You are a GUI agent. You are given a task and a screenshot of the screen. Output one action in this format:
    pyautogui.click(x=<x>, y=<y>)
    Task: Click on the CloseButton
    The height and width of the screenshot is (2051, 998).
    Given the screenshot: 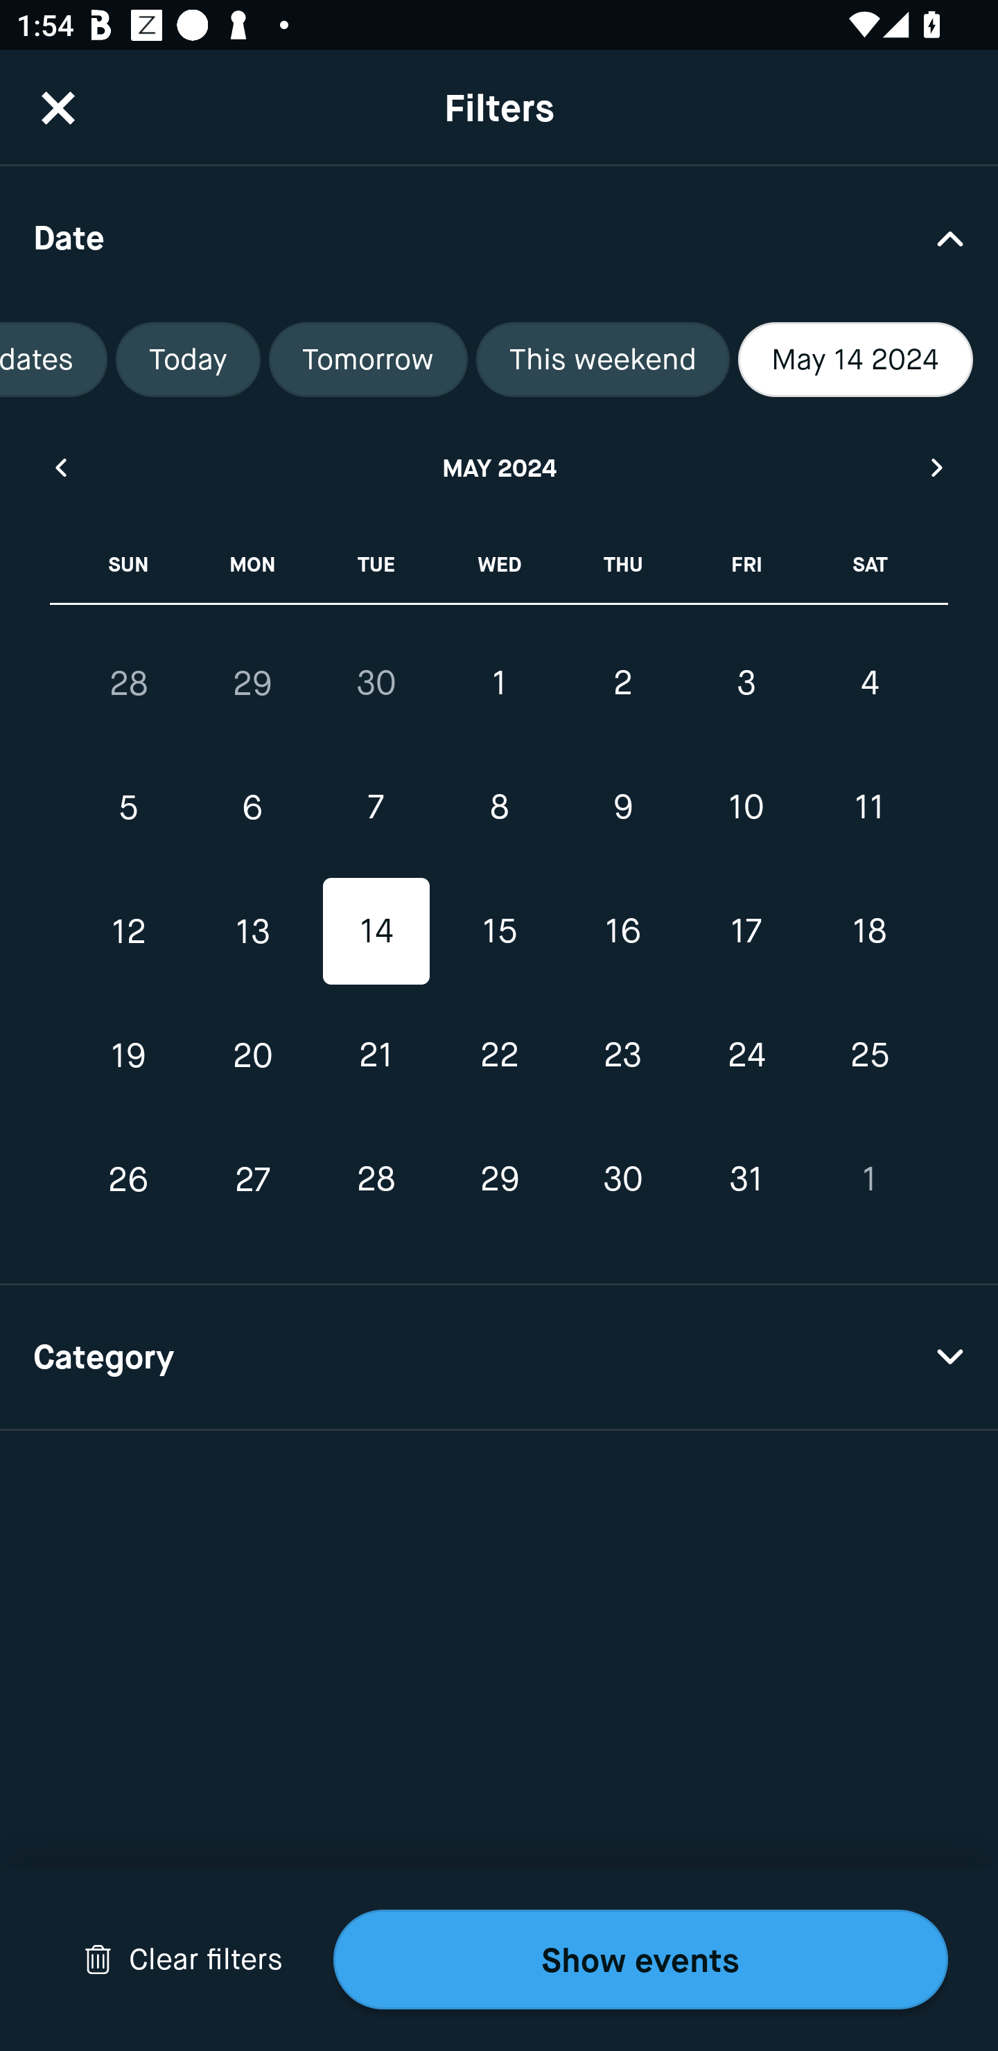 What is the action you would take?
    pyautogui.click(x=58, y=107)
    